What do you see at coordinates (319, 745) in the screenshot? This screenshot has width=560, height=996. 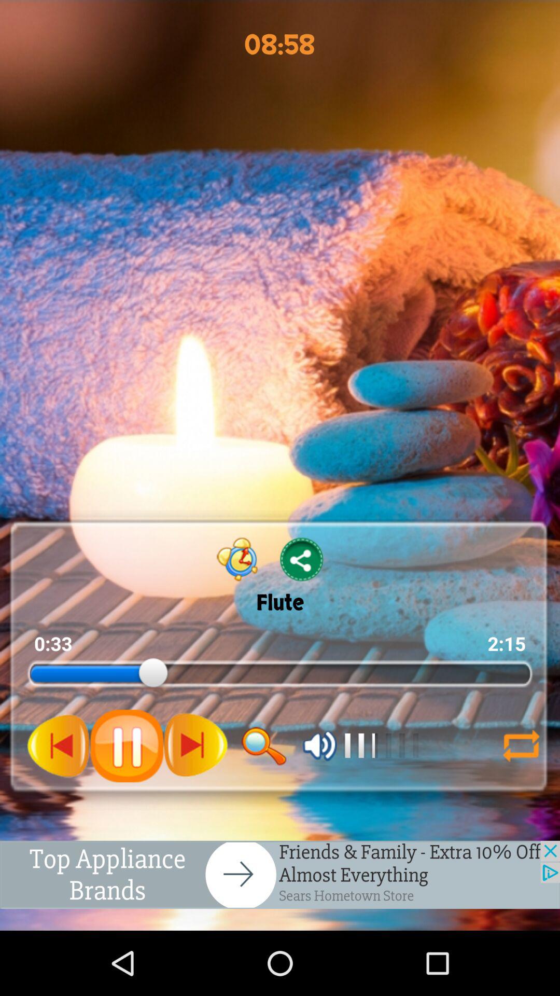 I see `speaker` at bounding box center [319, 745].